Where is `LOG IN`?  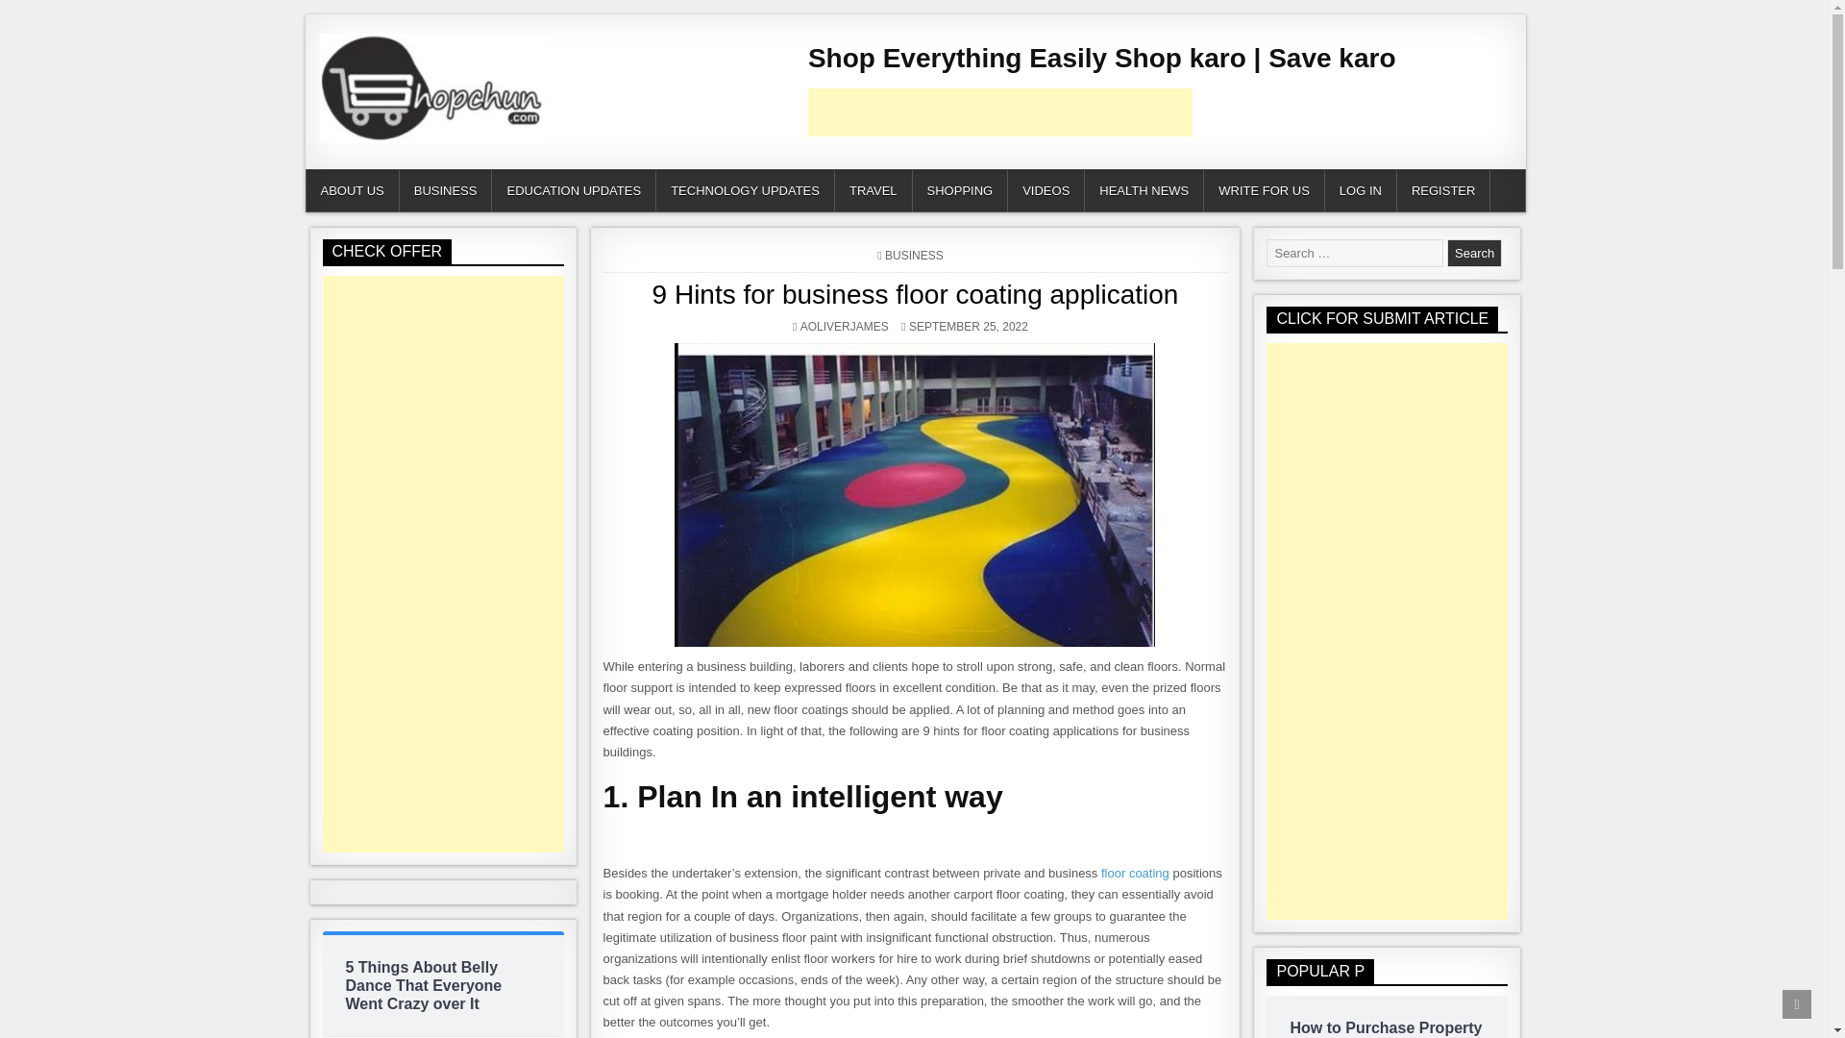
LOG IN is located at coordinates (1361, 190).